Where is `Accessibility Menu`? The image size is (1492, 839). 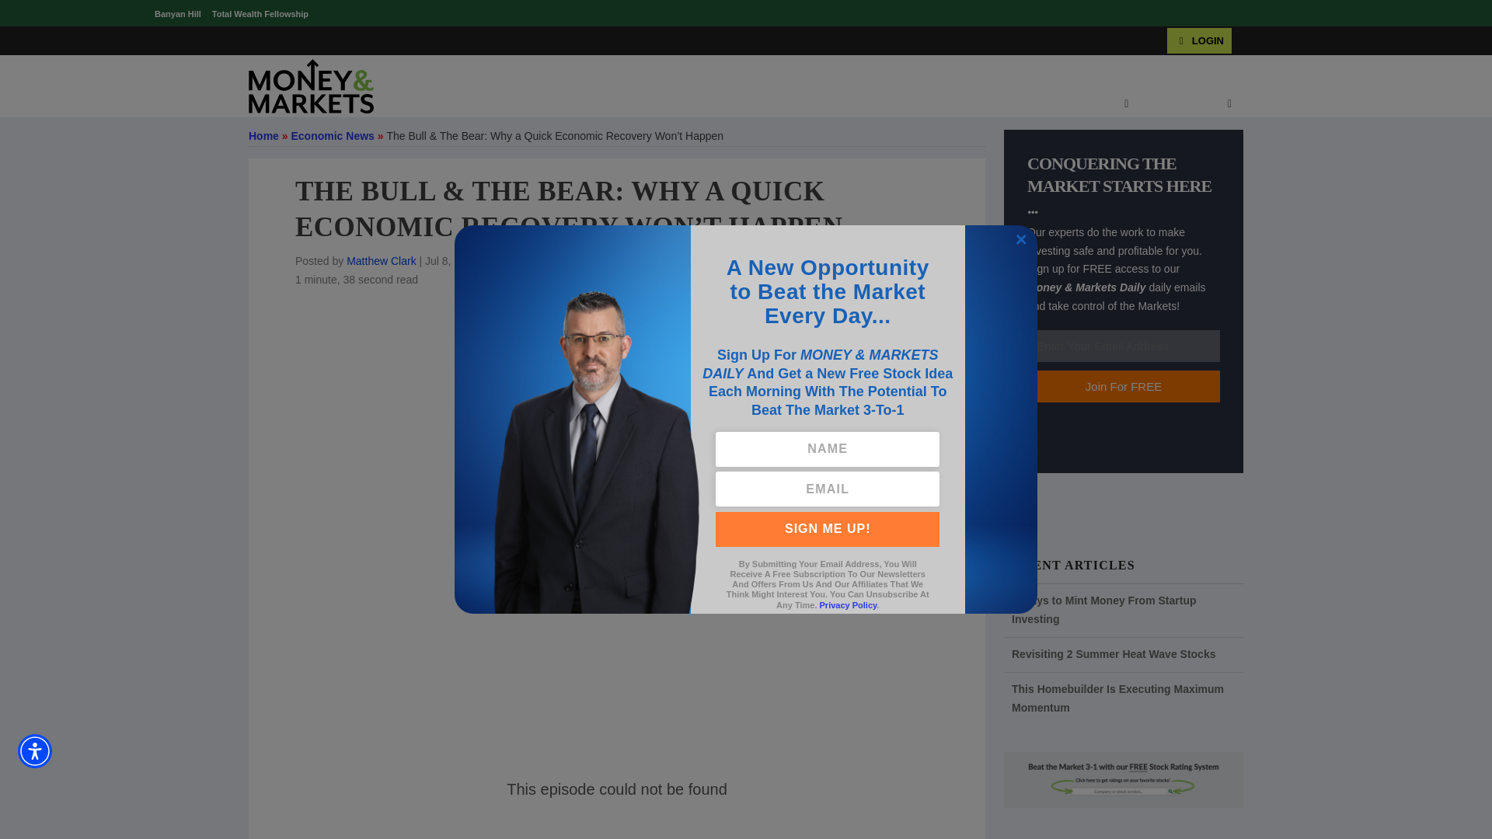
Accessibility Menu is located at coordinates (35, 751).